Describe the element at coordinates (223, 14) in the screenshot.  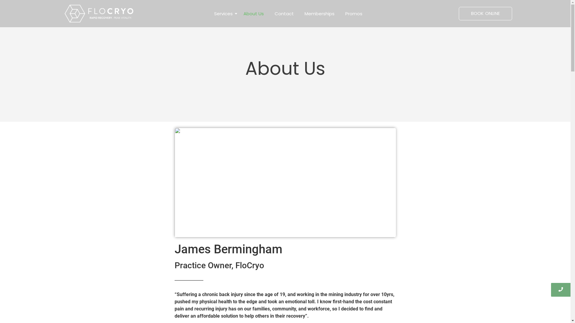
I see `Services` at that location.